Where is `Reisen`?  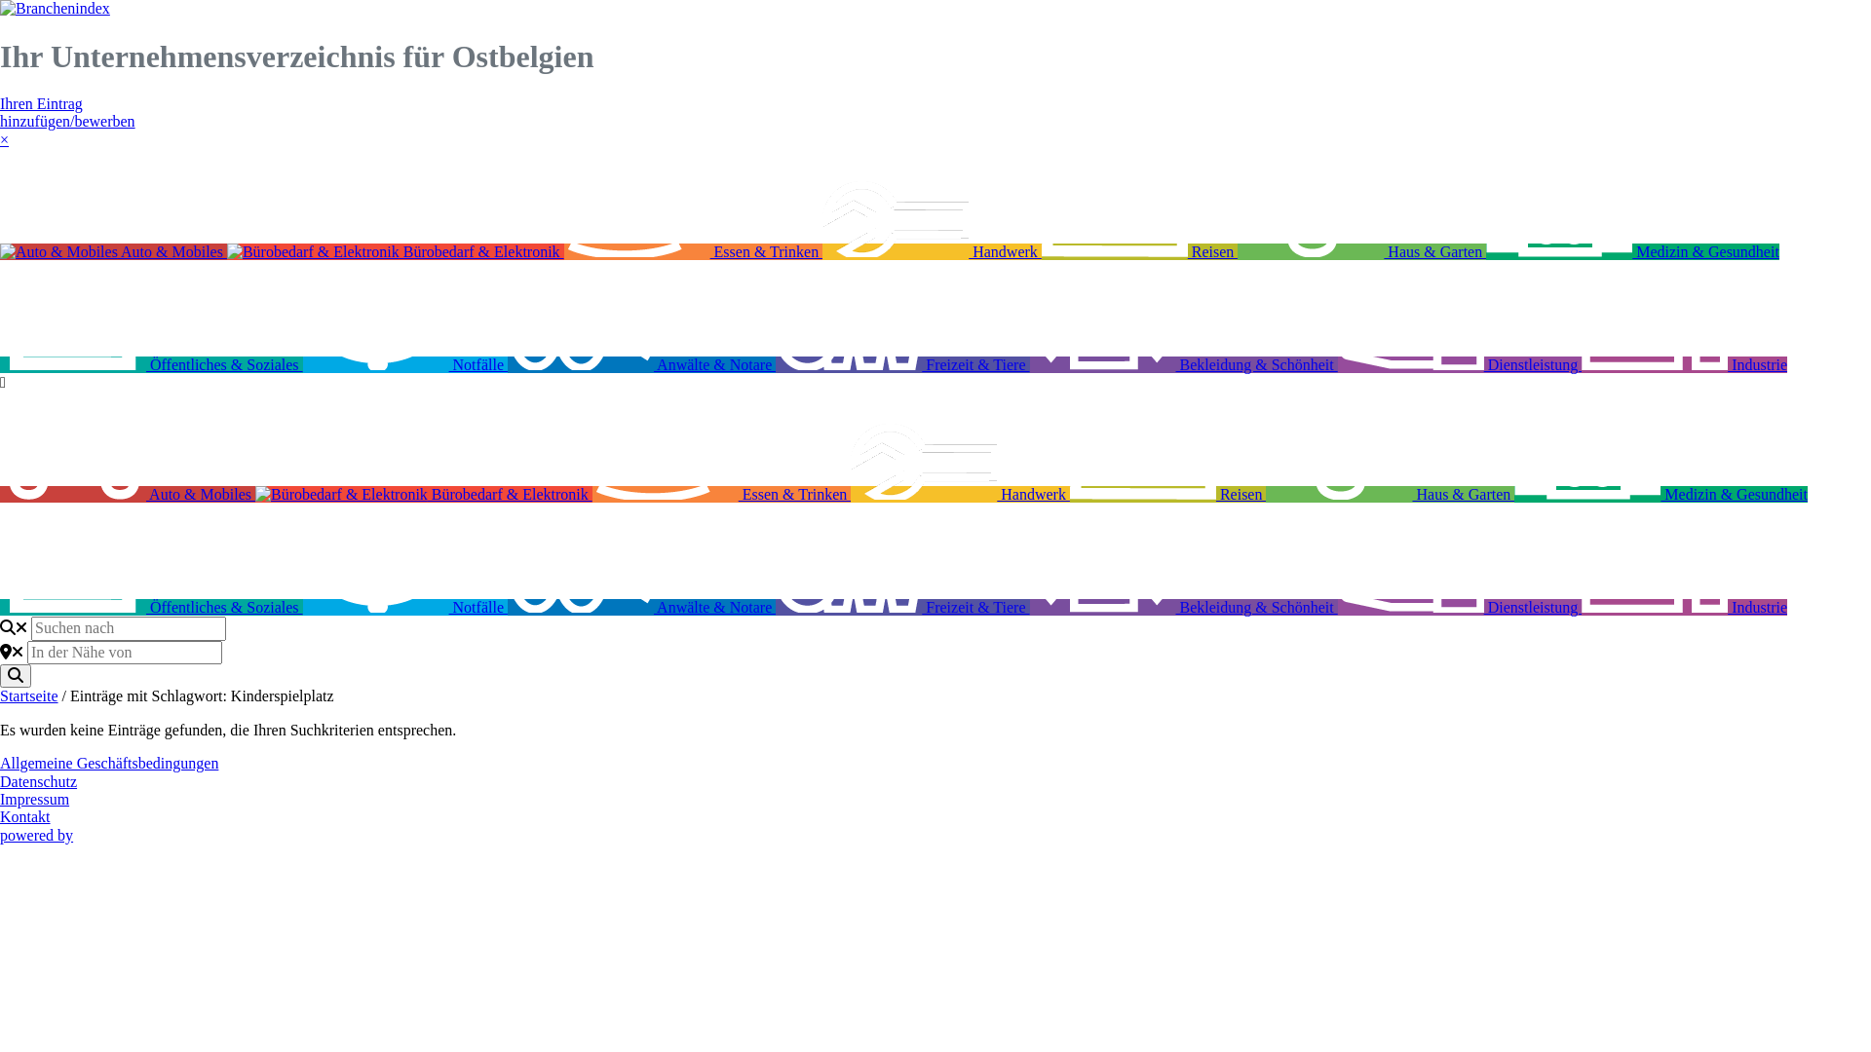
Reisen is located at coordinates (1140, 251).